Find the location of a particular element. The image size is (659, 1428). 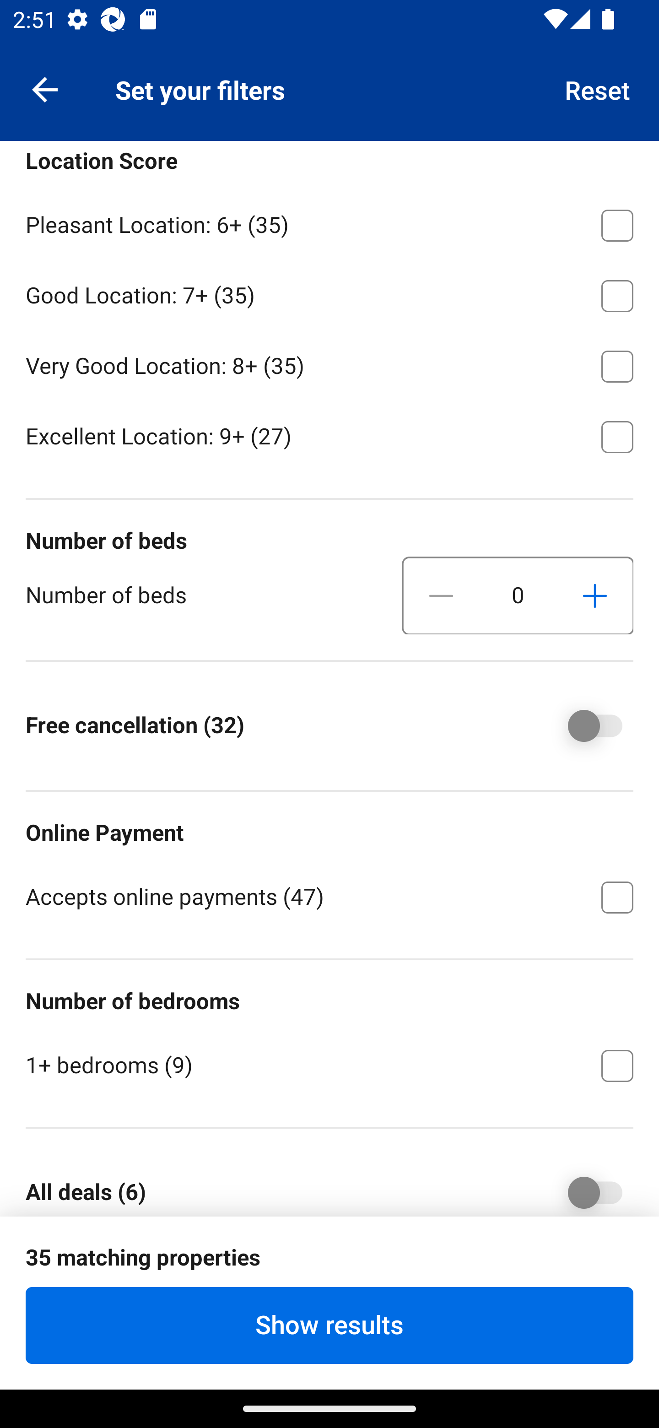

Pleasant Location: 6+ ⁦(35) is located at coordinates (329, 222).